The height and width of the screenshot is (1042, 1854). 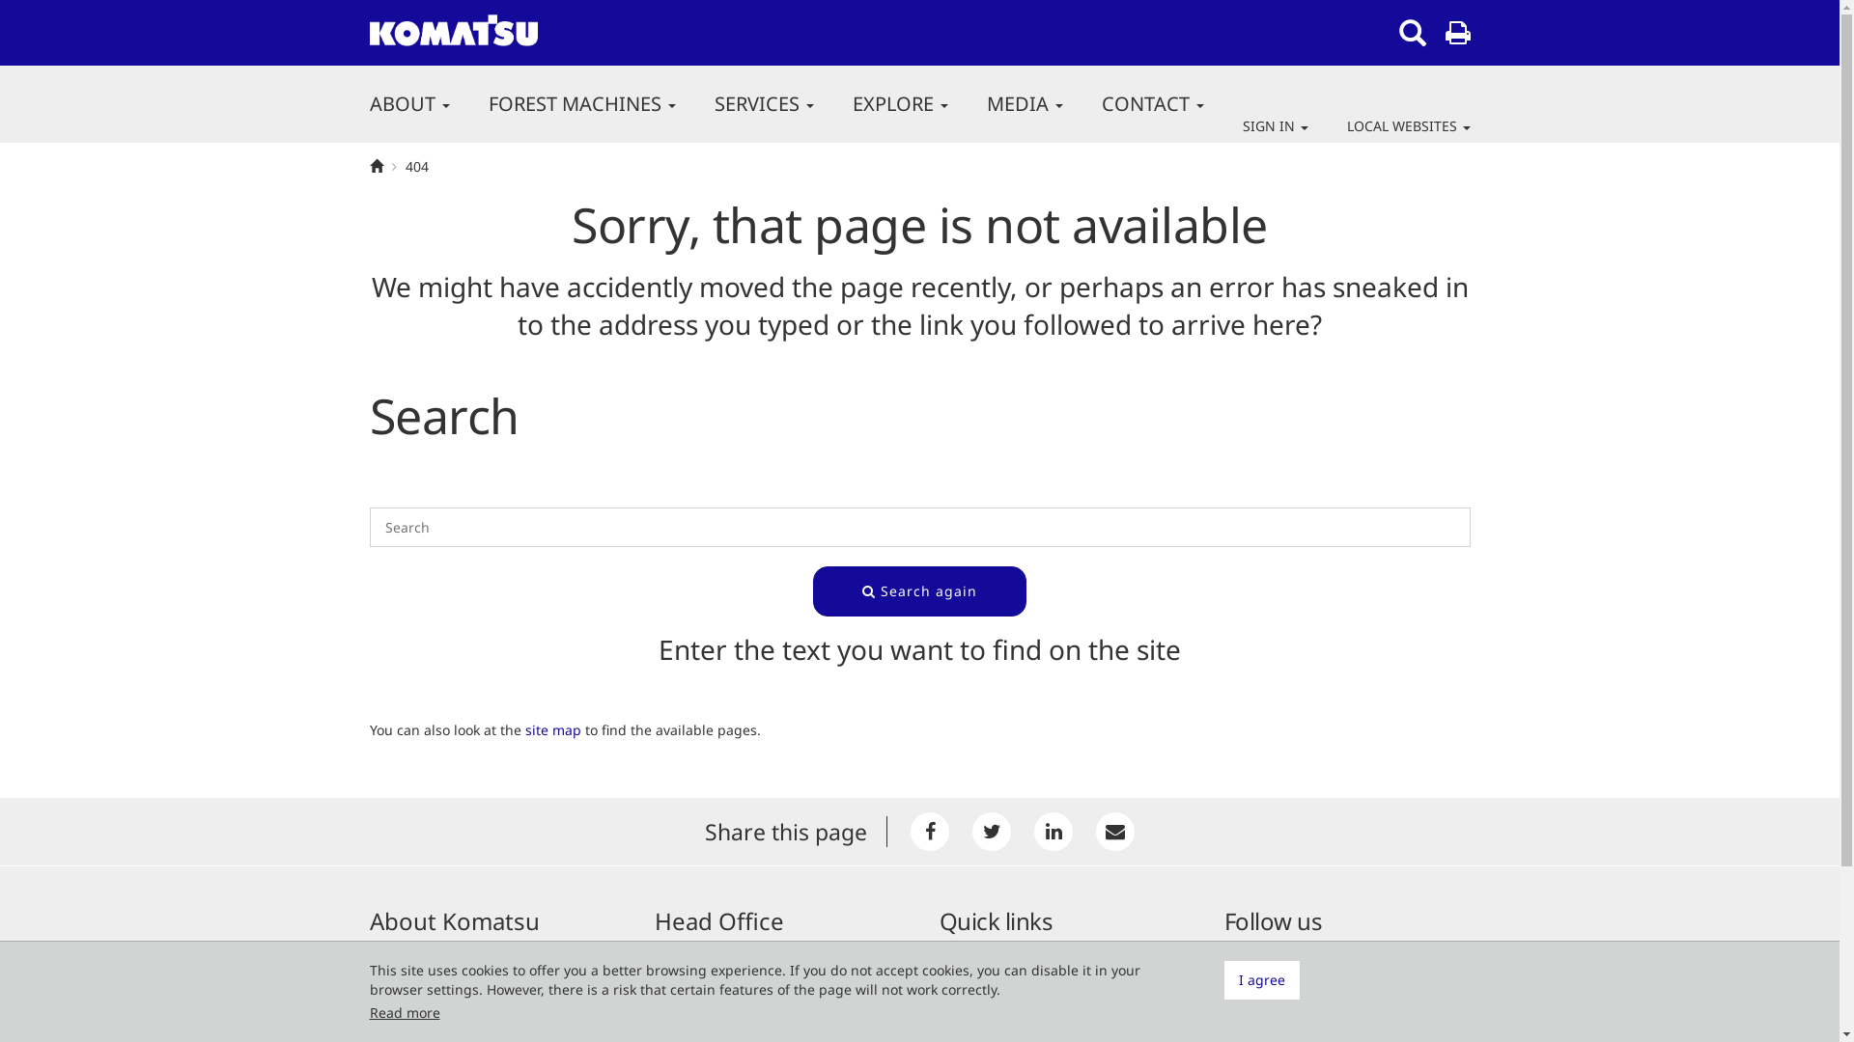 I want to click on Search again, so click(x=919, y=591).